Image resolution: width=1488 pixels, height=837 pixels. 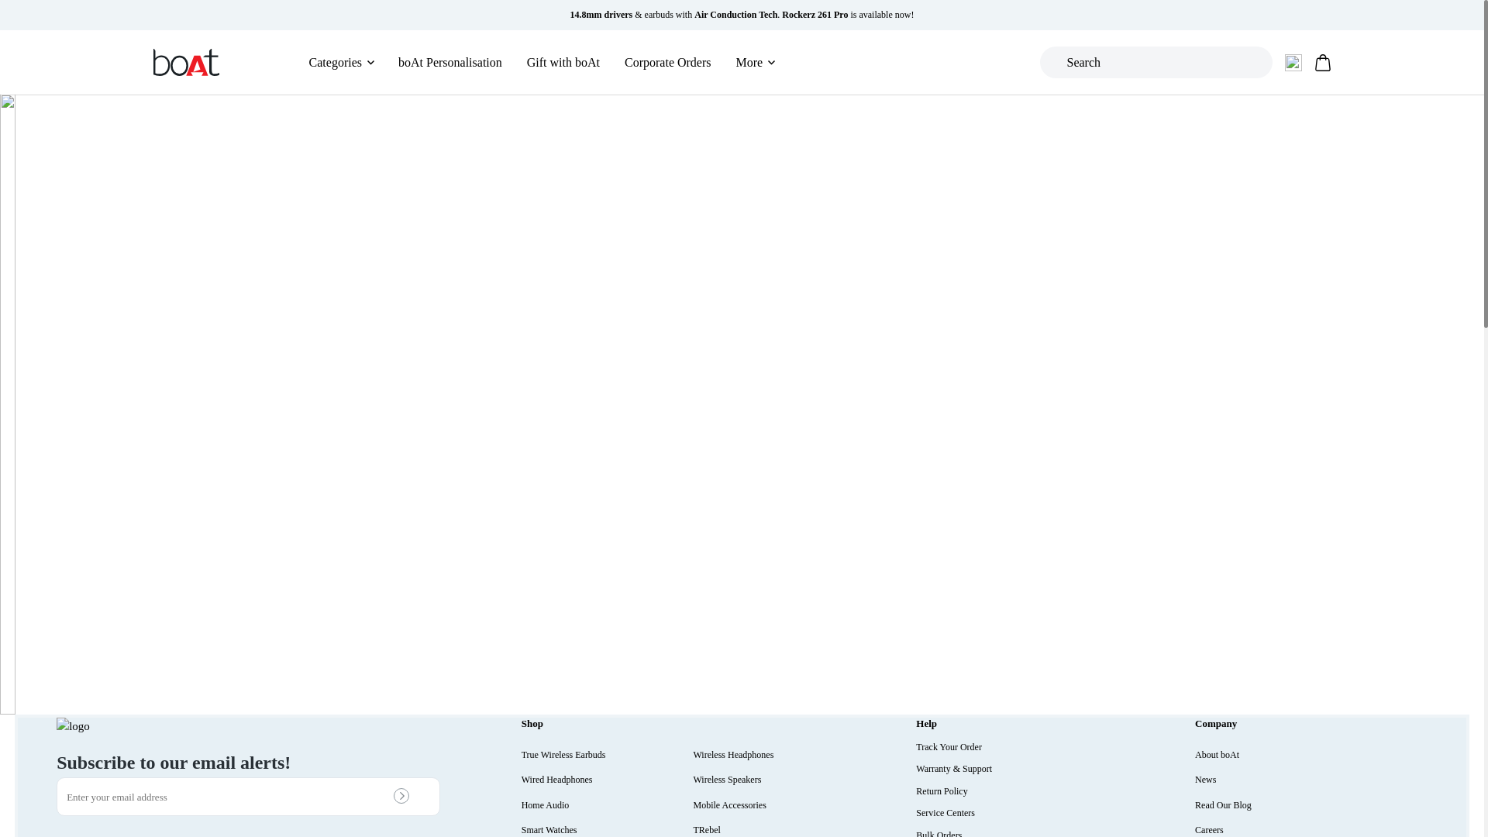 I want to click on Categories, so click(x=341, y=62).